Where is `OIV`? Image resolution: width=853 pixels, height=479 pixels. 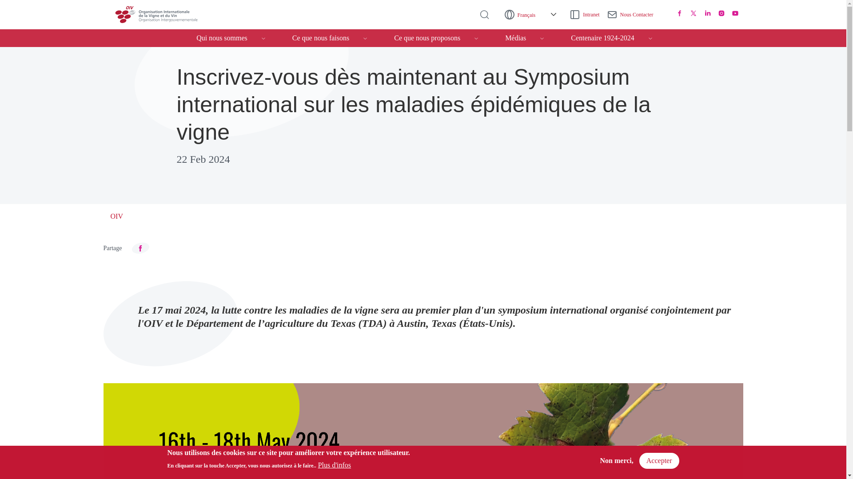
OIV is located at coordinates (169, 14).